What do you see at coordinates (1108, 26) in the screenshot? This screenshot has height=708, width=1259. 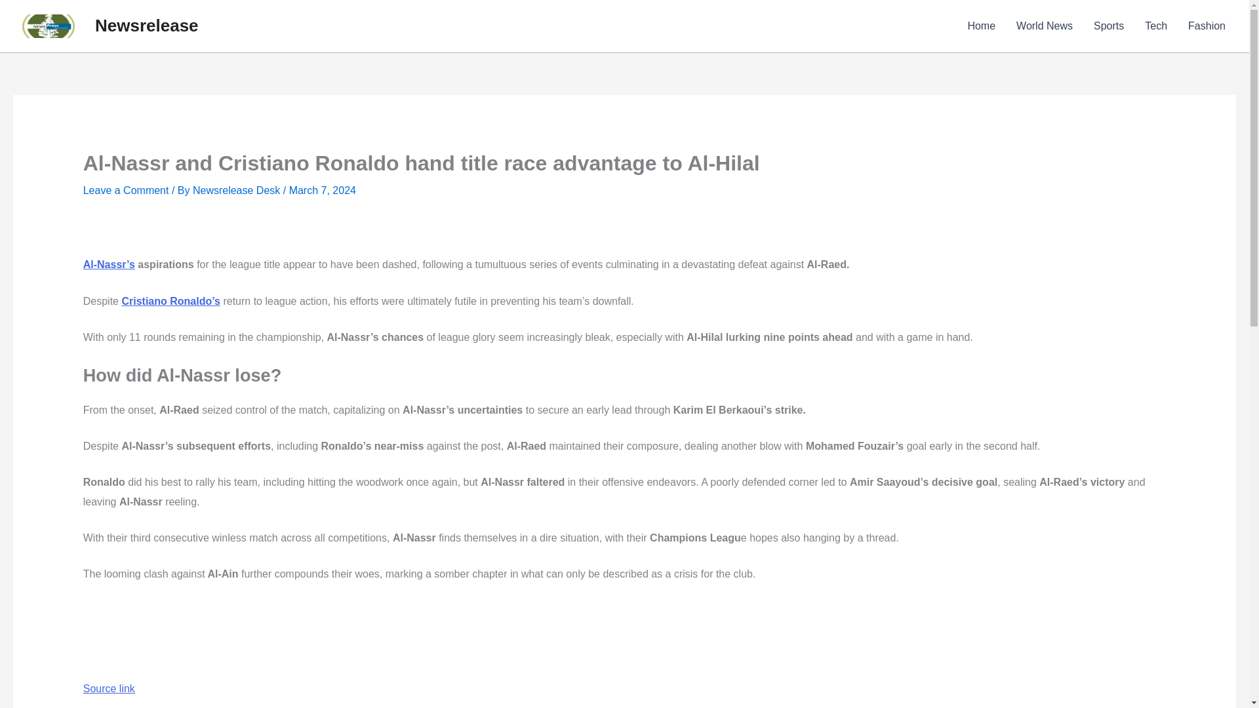 I see `Sports` at bounding box center [1108, 26].